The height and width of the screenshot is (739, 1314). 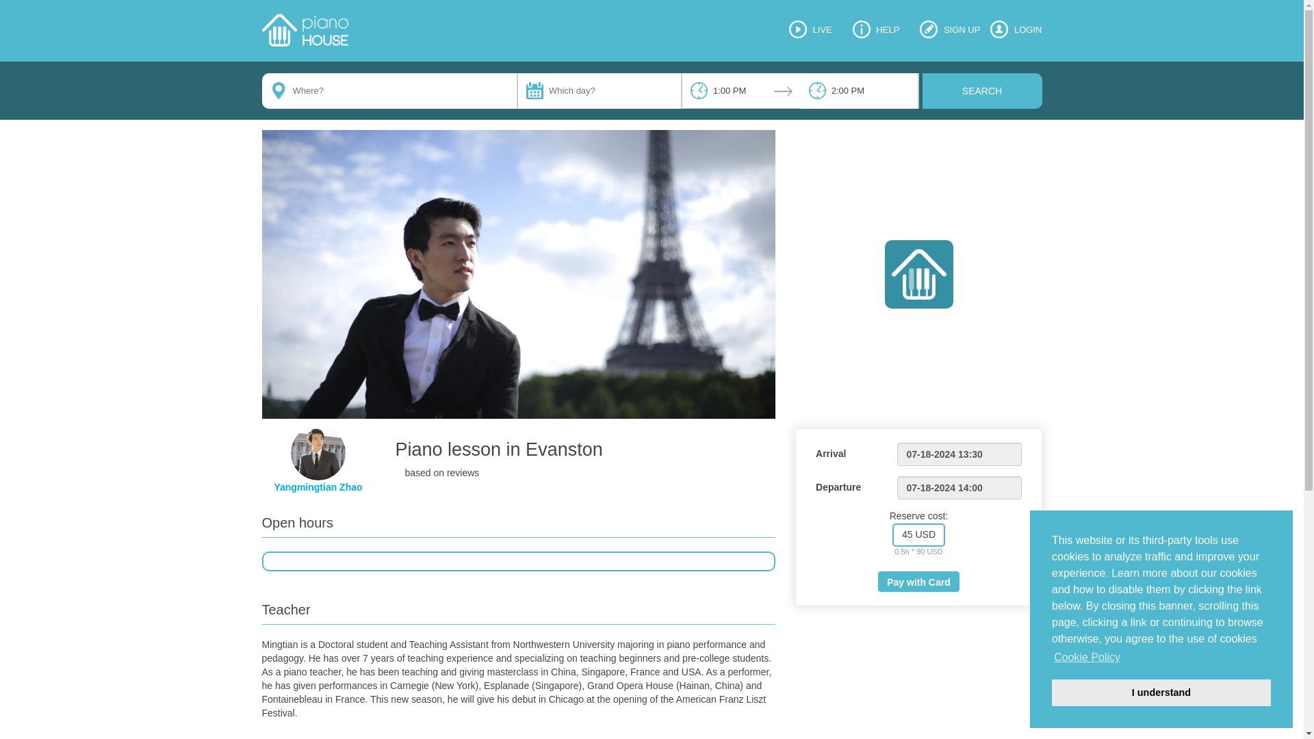 What do you see at coordinates (318, 487) in the screenshot?
I see `Yangmingtian Zhao` at bounding box center [318, 487].